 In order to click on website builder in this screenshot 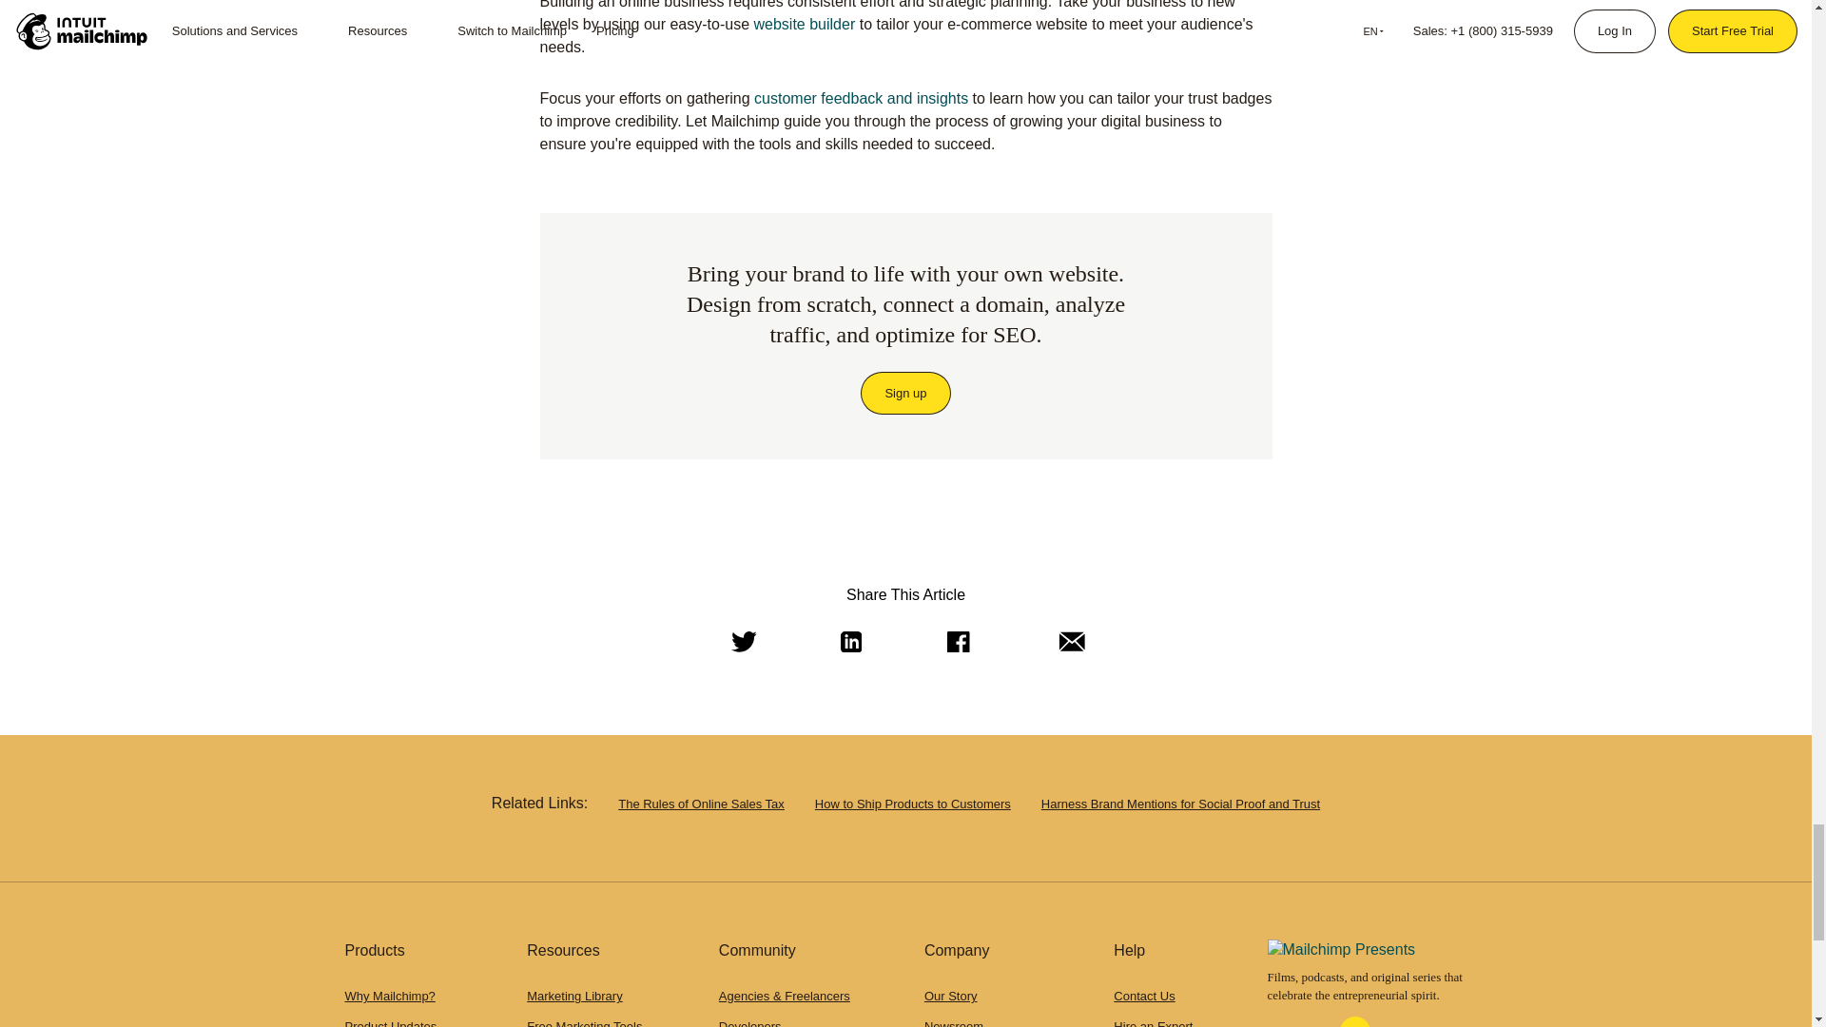, I will do `click(803, 24)`.